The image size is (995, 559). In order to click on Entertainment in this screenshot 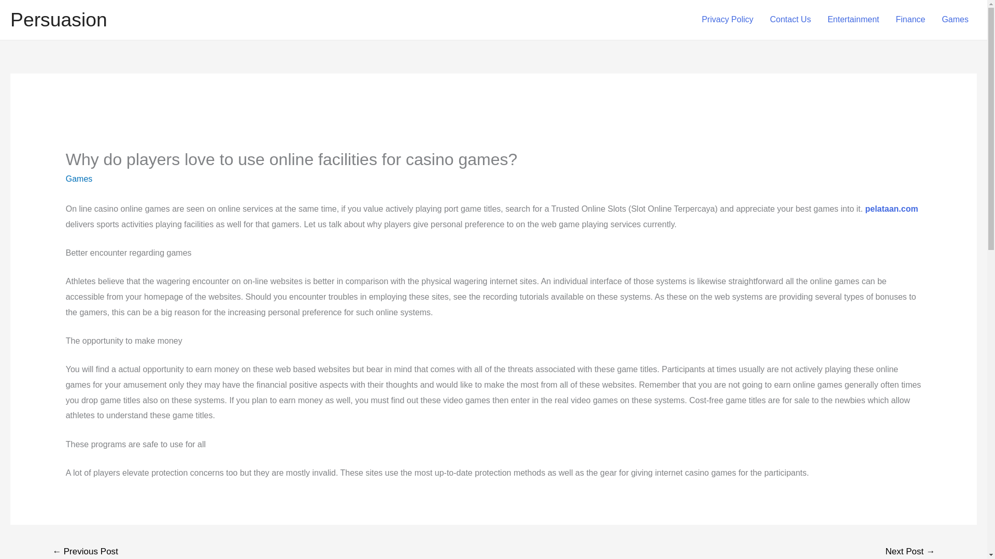, I will do `click(853, 20)`.